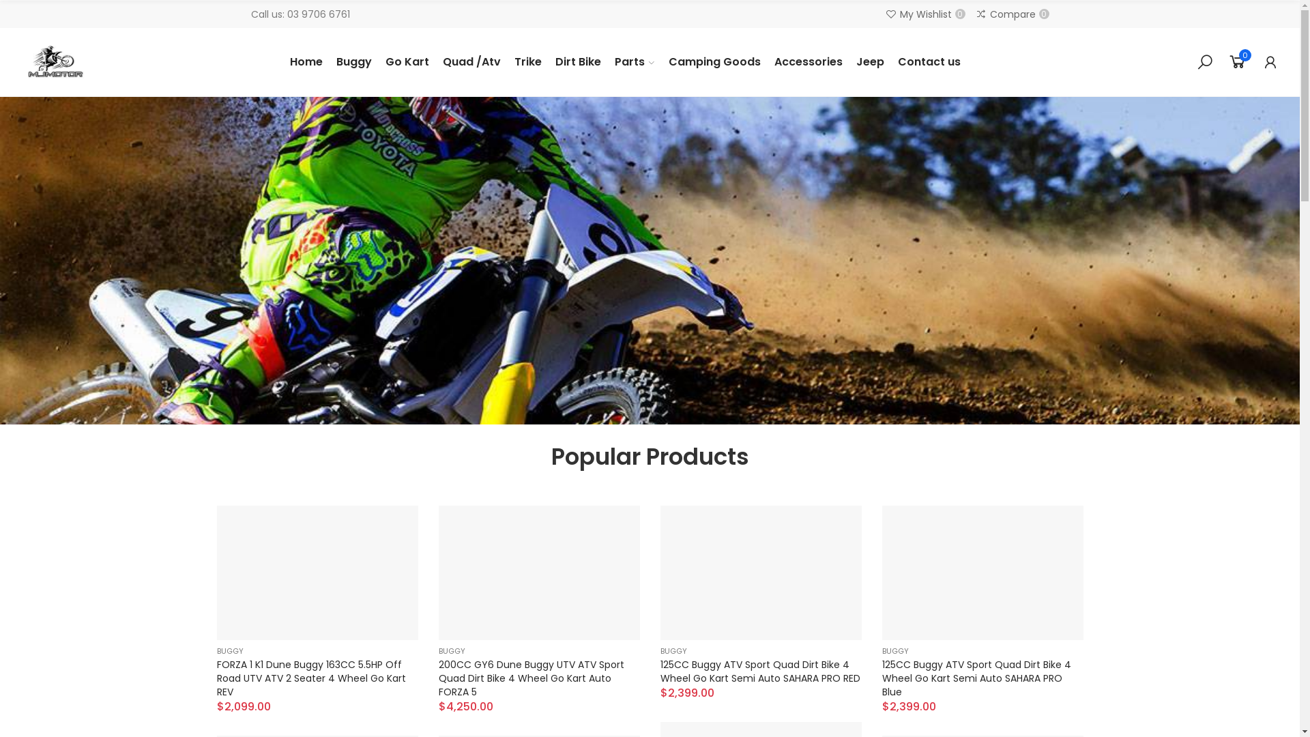 The width and height of the screenshot is (1310, 737). Describe the element at coordinates (452, 651) in the screenshot. I see `BUGGY` at that location.